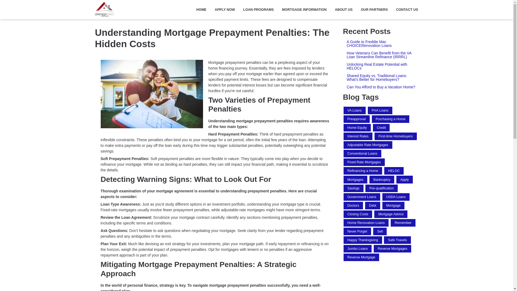 The height and width of the screenshot is (291, 517). What do you see at coordinates (381, 66) in the screenshot?
I see `Unlocking Real Estate Potential with HELOCs` at bounding box center [381, 66].